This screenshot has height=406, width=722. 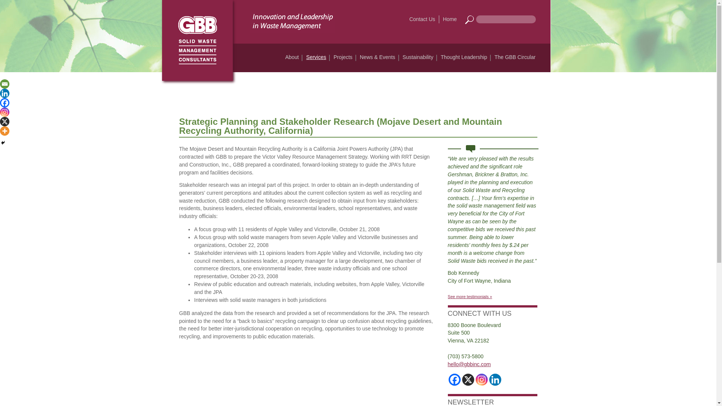 I want to click on Sustainability, so click(x=418, y=57).